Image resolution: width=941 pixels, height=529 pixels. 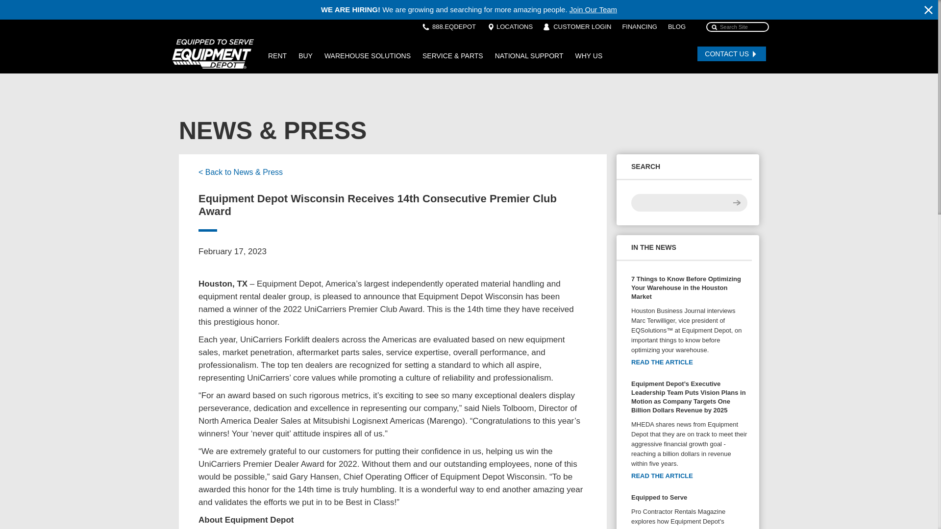 I want to click on WAREHOUSE SOLUTIONS, so click(x=368, y=56).